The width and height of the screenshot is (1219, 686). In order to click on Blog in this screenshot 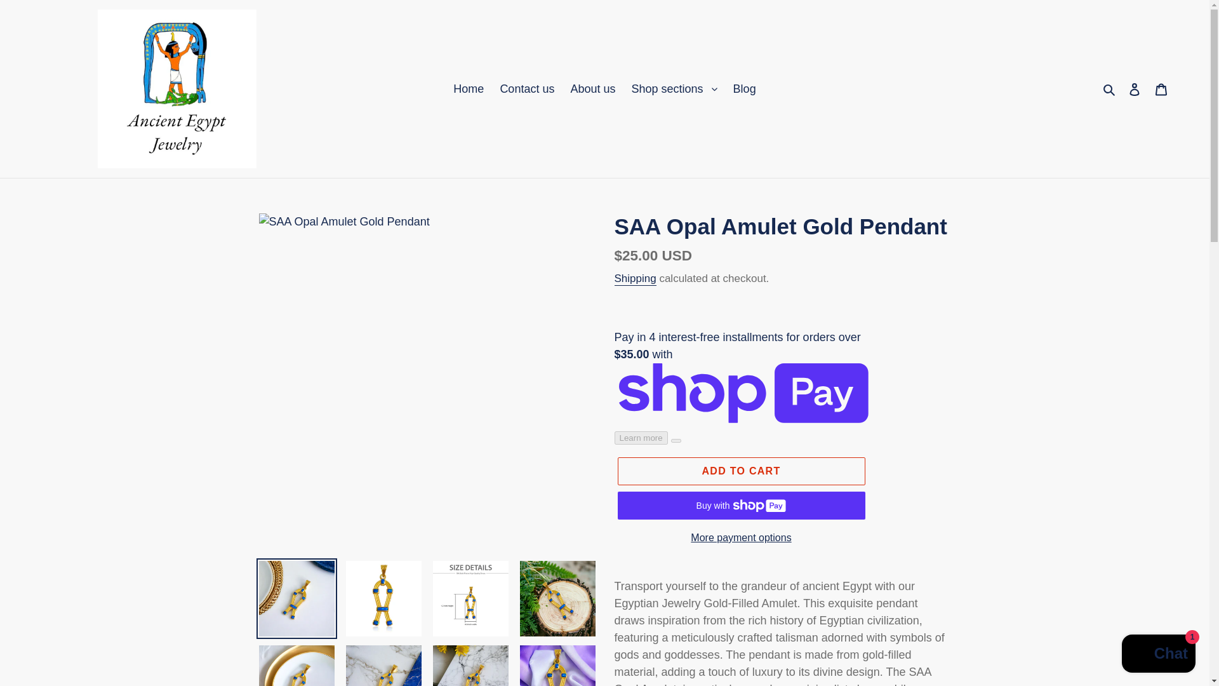, I will do `click(744, 89)`.